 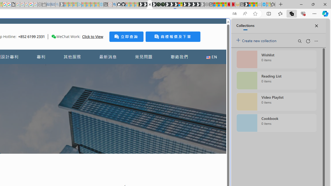 I want to click on Show translate options, so click(x=234, y=14).